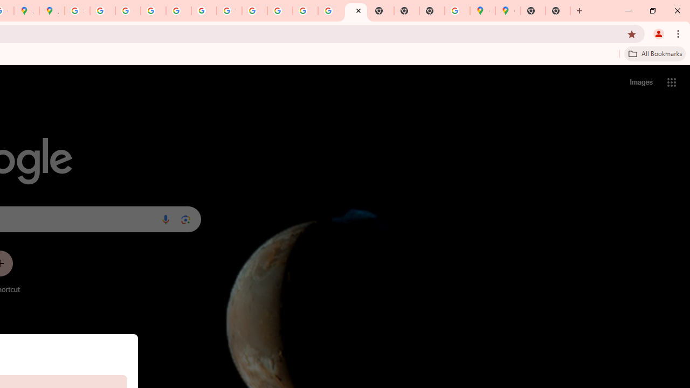 The image size is (690, 388). What do you see at coordinates (482, 11) in the screenshot?
I see `Google Maps` at bounding box center [482, 11].